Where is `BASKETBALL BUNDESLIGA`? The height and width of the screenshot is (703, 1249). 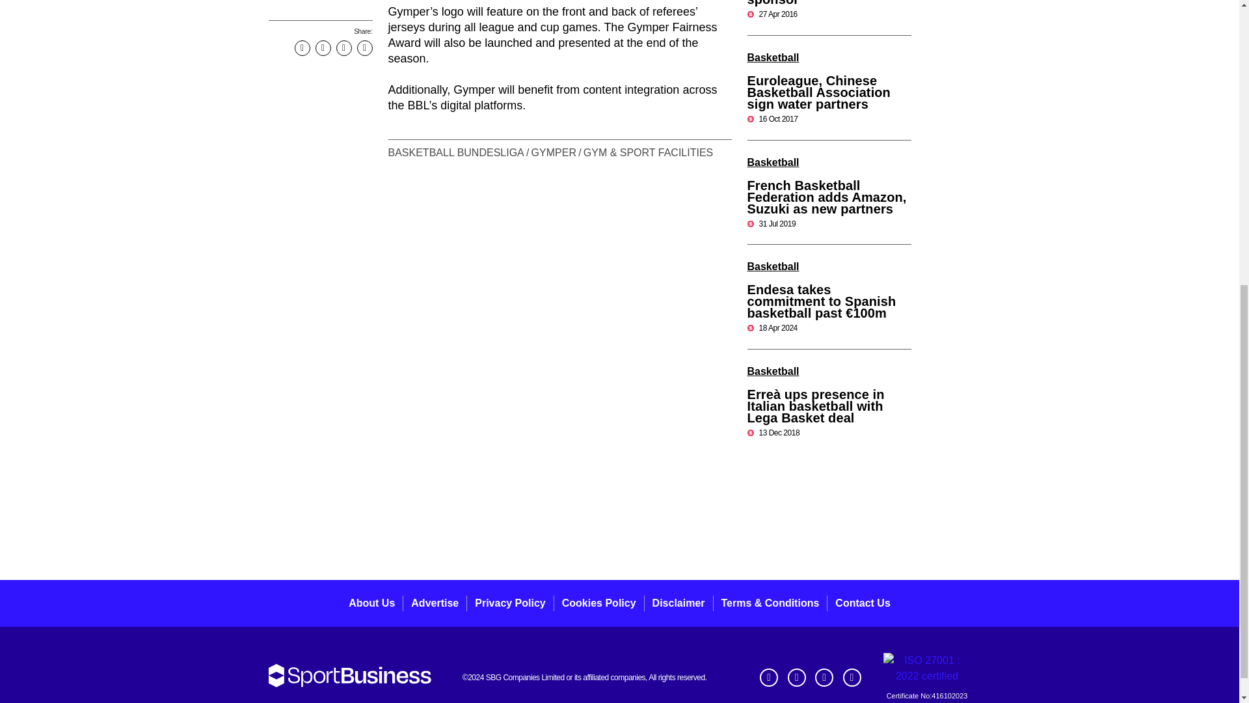 BASKETBALL BUNDESLIGA is located at coordinates (457, 152).